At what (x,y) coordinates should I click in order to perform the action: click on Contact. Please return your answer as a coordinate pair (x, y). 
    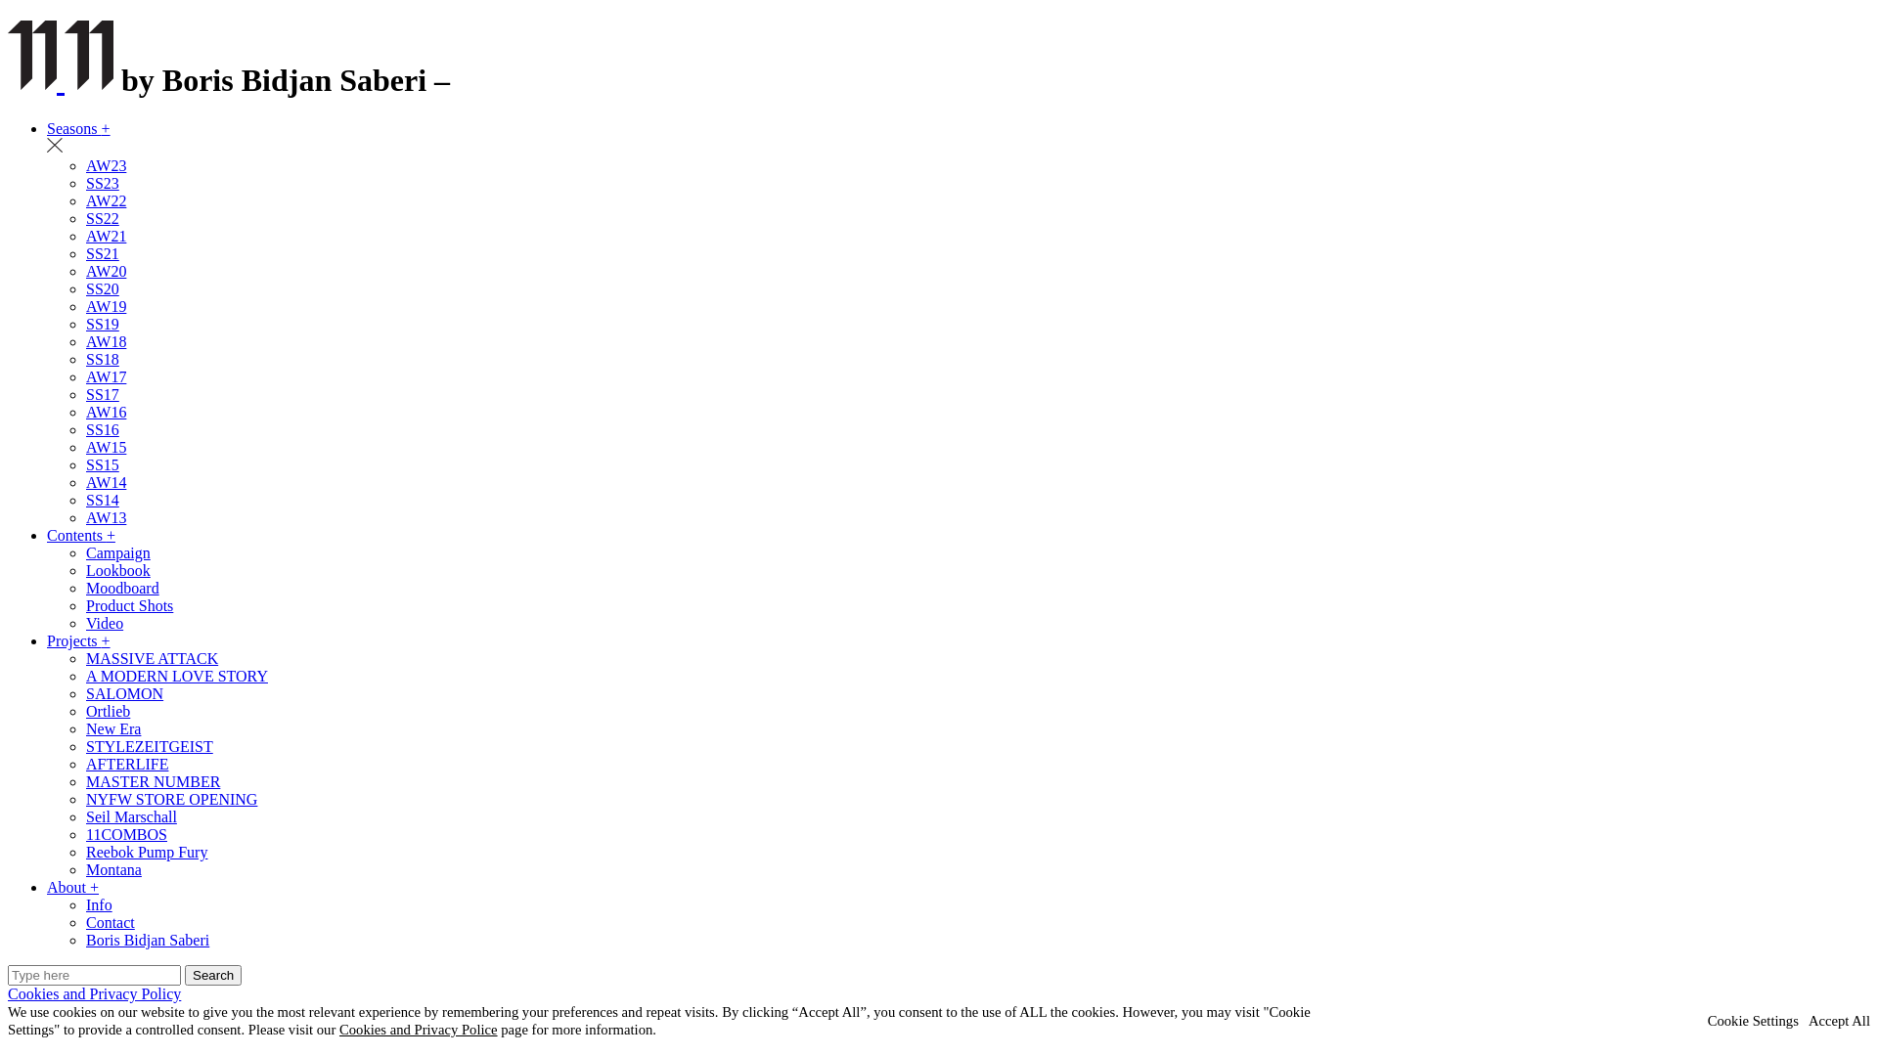
    Looking at the image, I should click on (111, 923).